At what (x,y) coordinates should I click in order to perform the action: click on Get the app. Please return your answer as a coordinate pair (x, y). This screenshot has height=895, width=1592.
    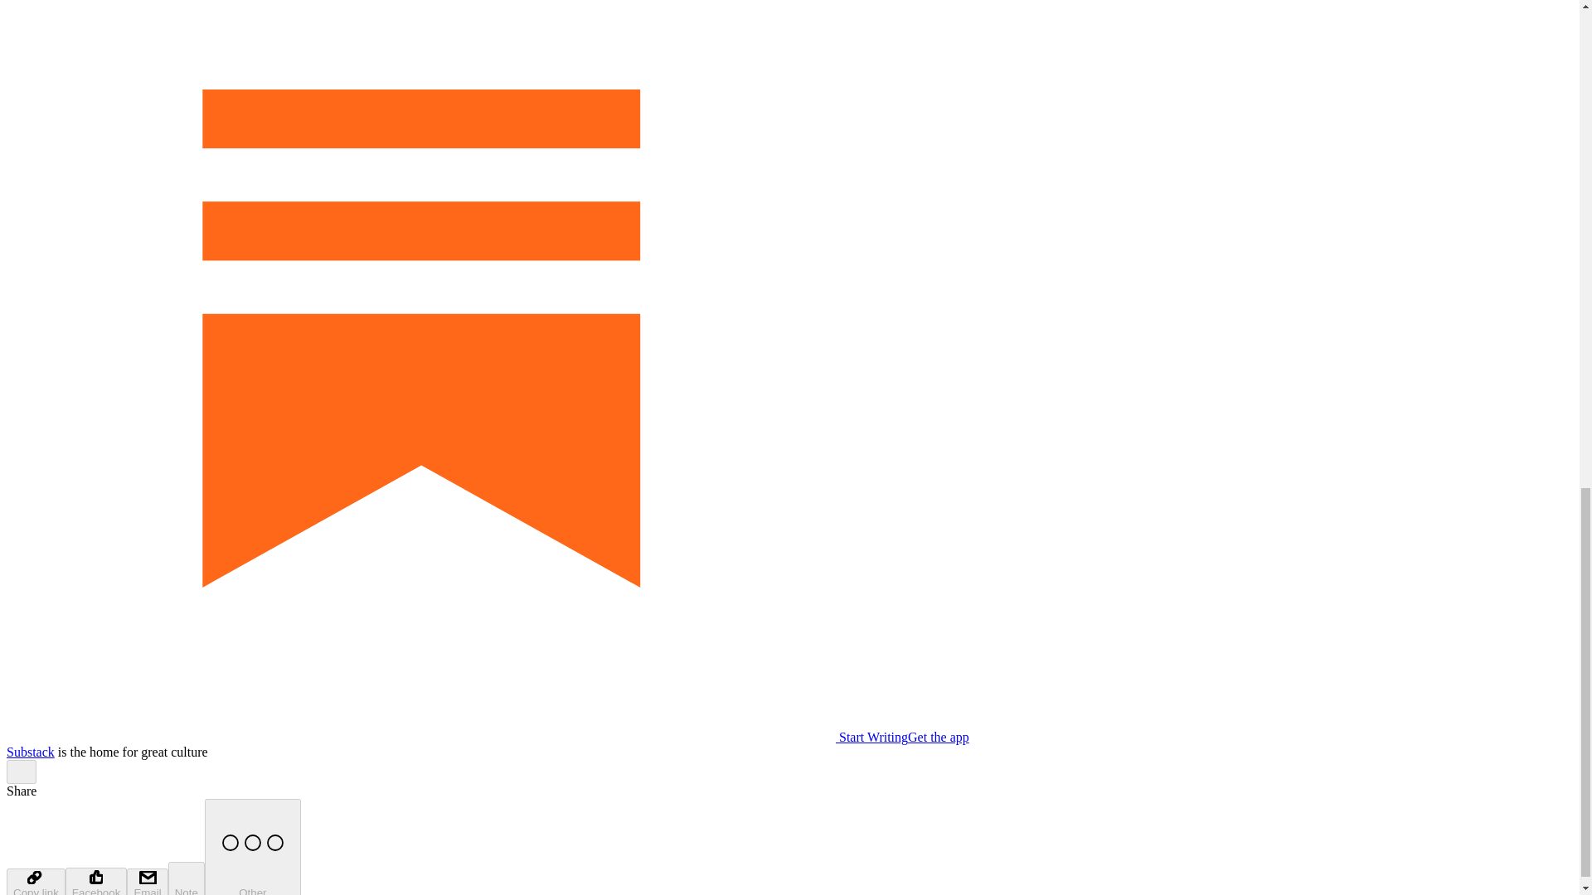
    Looking at the image, I should click on (939, 737).